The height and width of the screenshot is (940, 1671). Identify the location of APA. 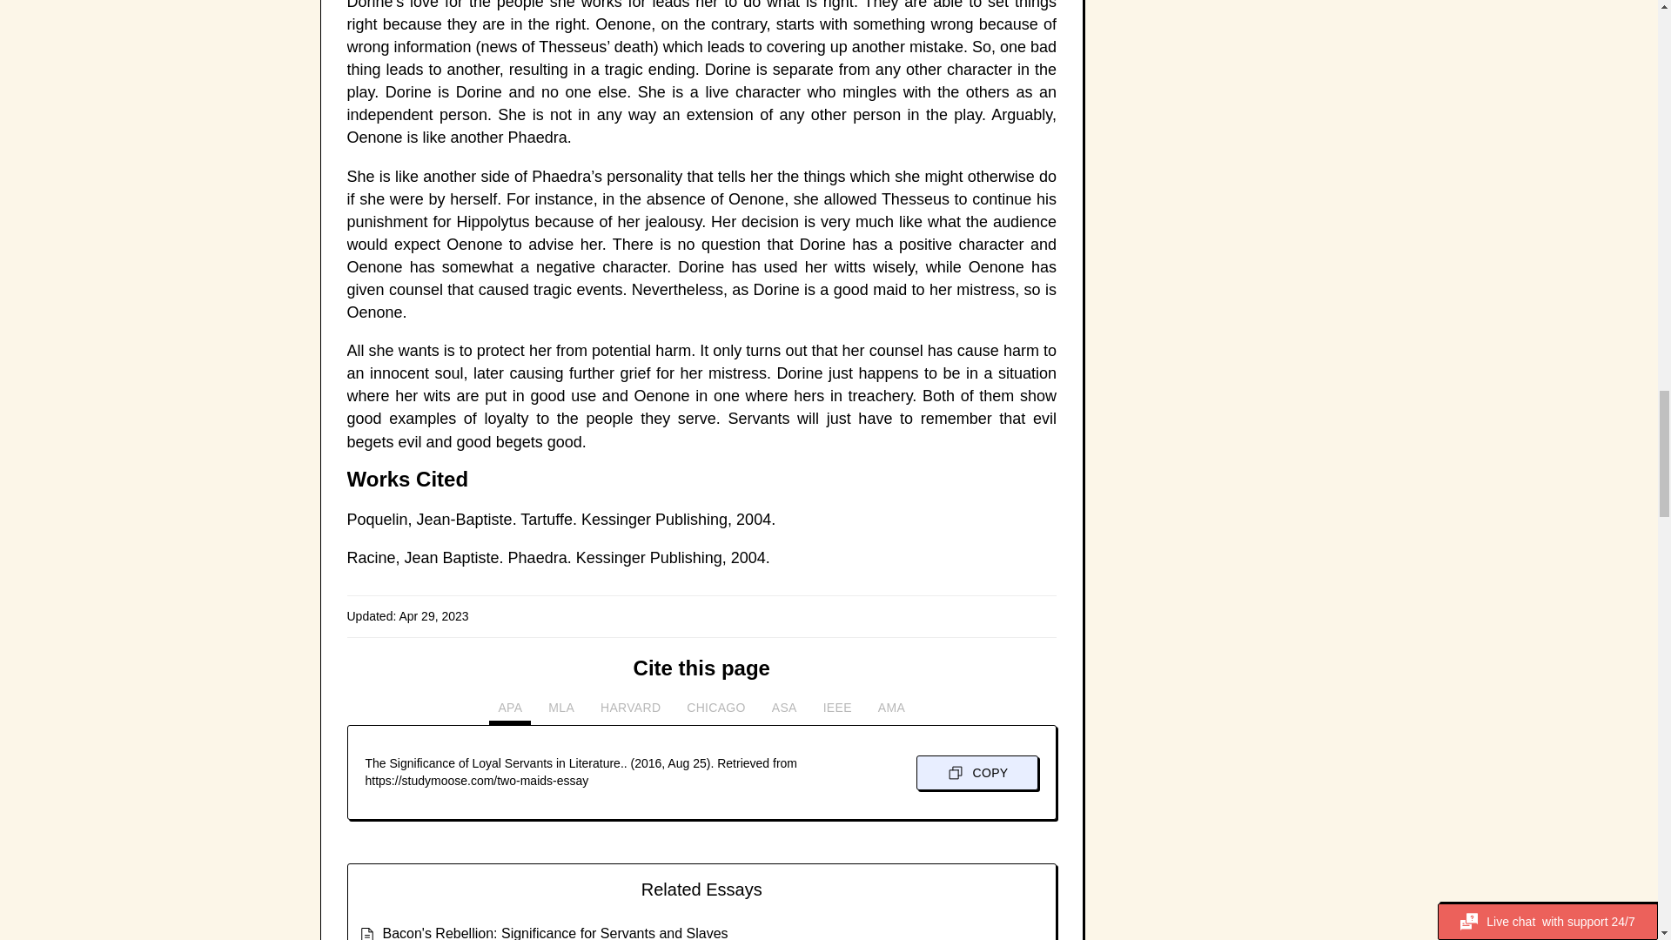
(510, 712).